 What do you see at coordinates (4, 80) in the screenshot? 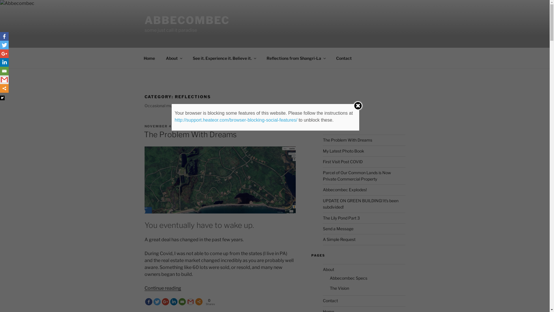
I see `Google Gmail` at bounding box center [4, 80].